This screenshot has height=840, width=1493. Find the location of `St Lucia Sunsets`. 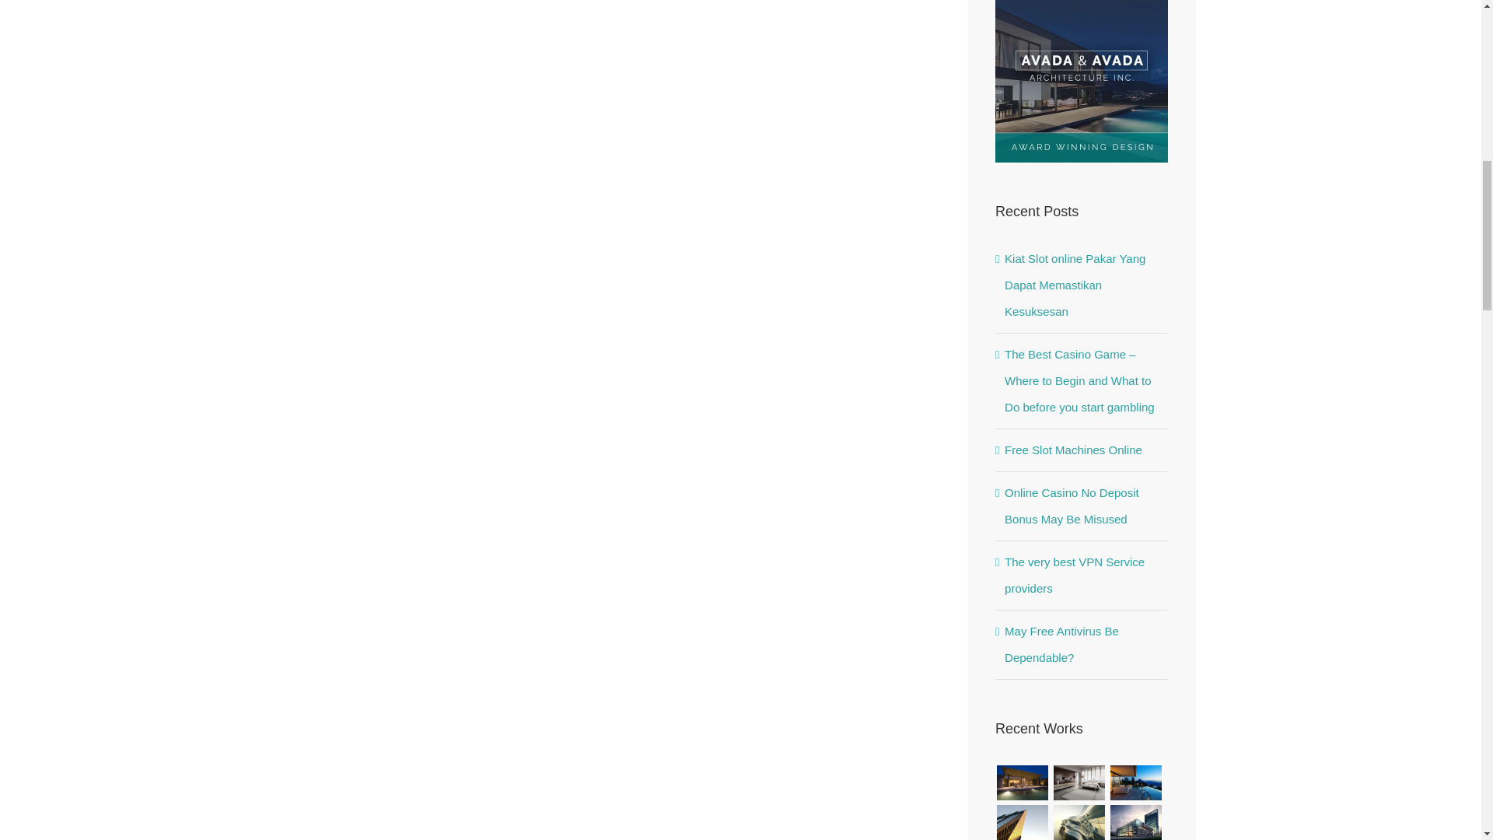

St Lucia Sunsets is located at coordinates (1135, 782).